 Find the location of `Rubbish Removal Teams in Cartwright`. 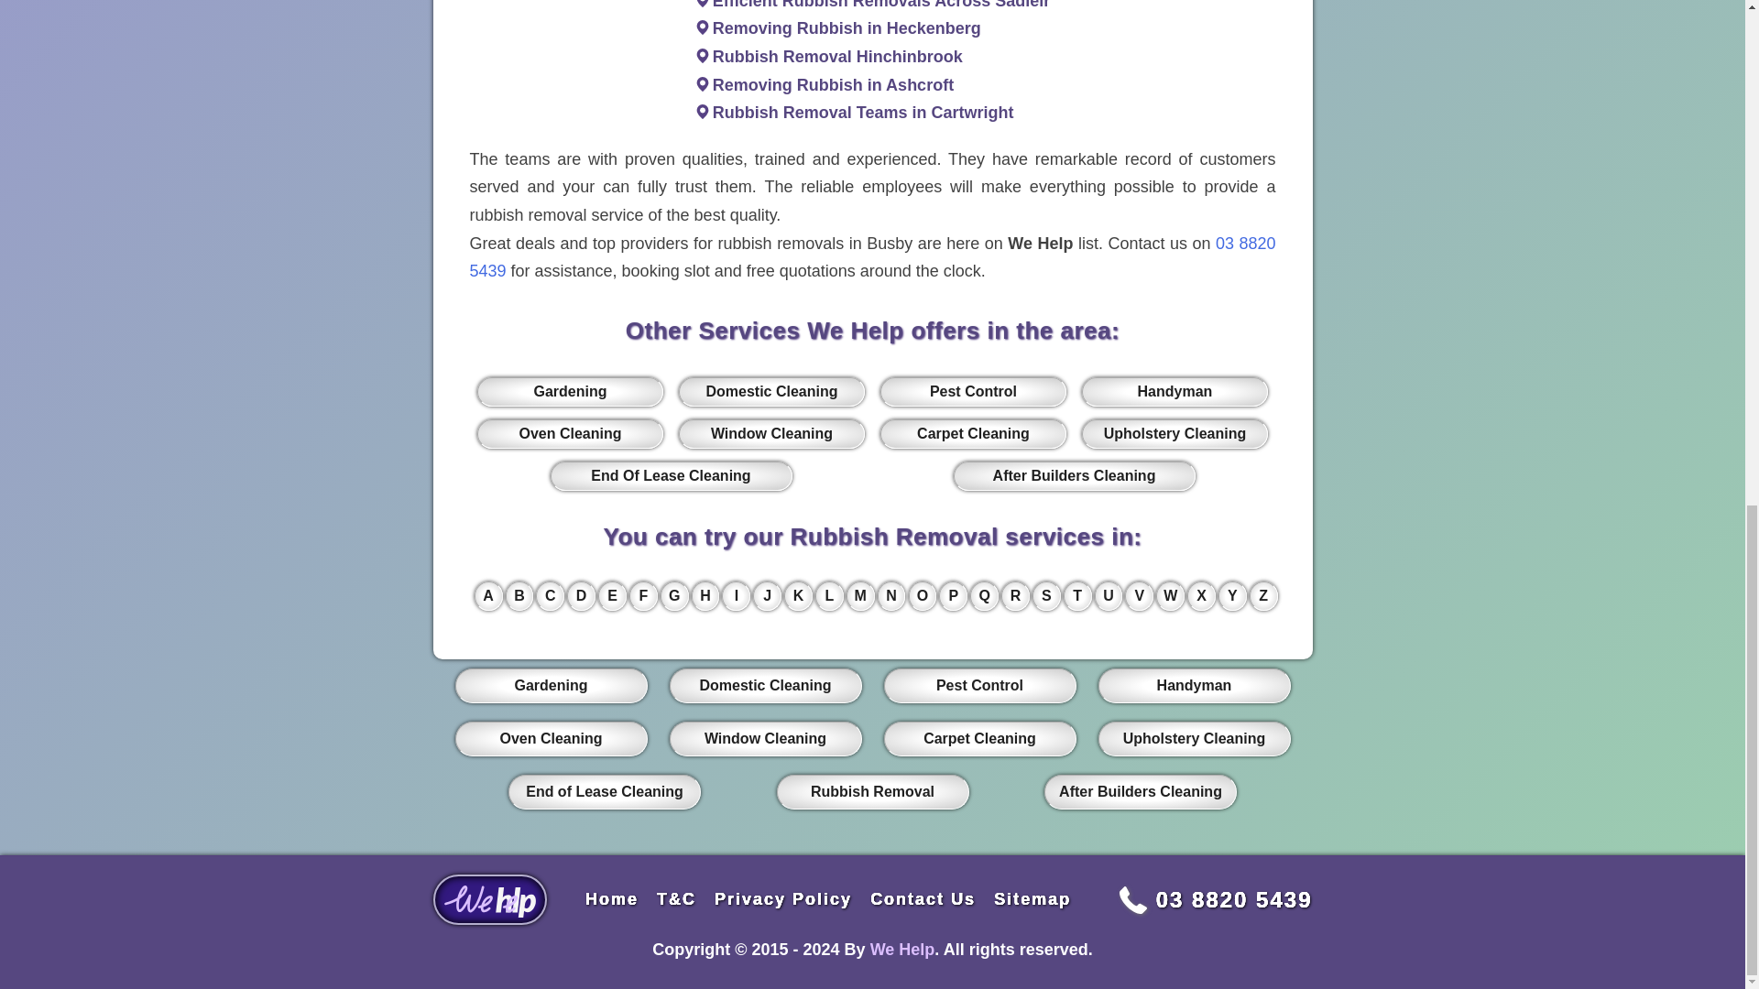

Rubbish Removal Teams in Cartwright is located at coordinates (863, 112).